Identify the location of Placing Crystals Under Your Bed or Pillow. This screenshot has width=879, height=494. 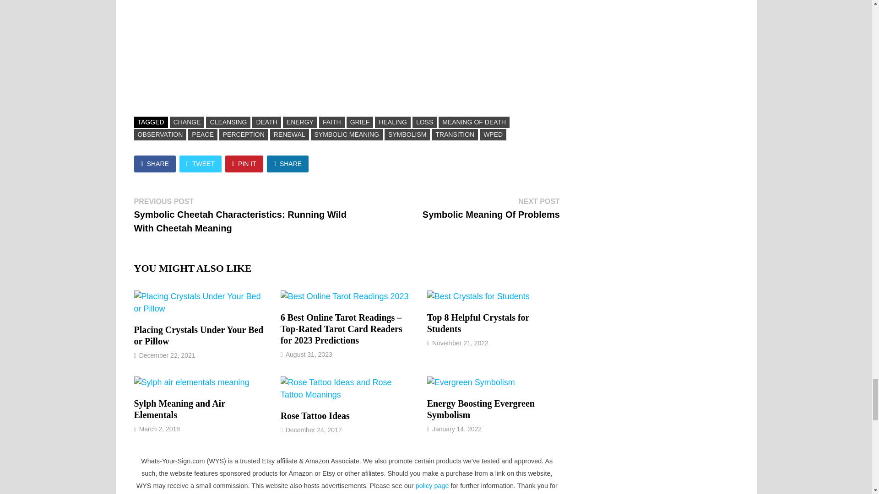
(198, 335).